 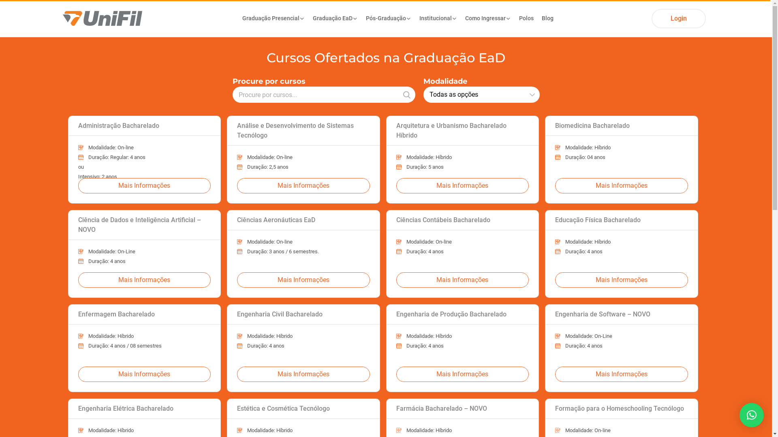 I want to click on Biomedicina Bacharelado, so click(x=622, y=126).